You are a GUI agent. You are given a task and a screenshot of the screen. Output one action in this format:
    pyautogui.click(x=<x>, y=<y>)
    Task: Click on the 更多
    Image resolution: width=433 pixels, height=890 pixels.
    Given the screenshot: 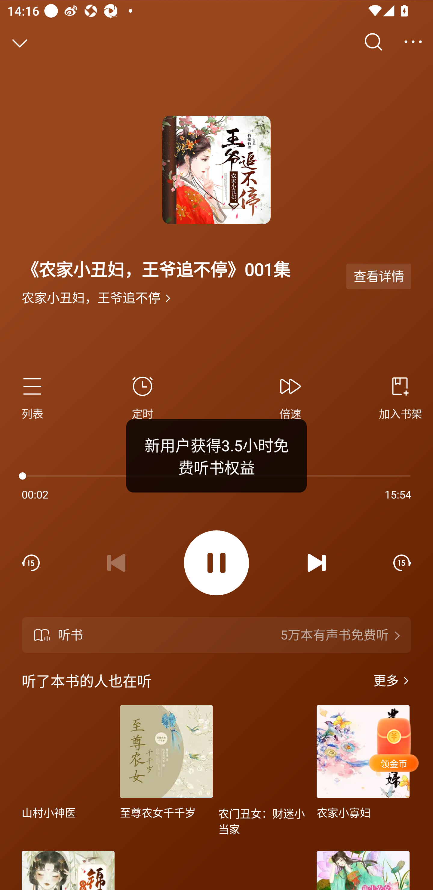 What is the action you would take?
    pyautogui.click(x=392, y=681)
    